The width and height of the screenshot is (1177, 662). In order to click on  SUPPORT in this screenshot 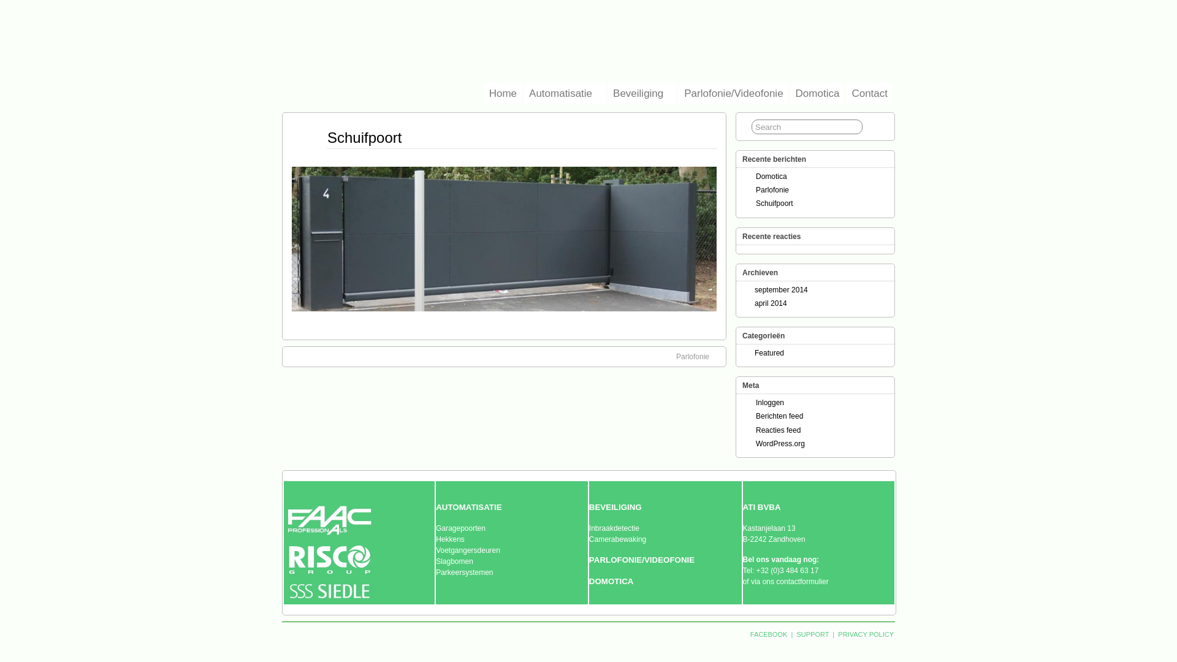, I will do `click(813, 634)`.